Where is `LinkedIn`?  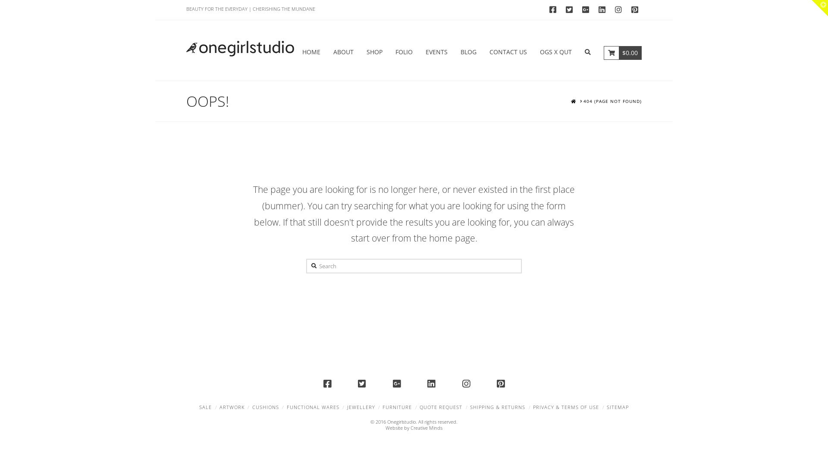
LinkedIn is located at coordinates (602, 9).